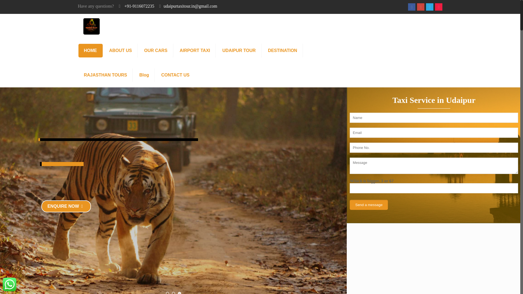 The height and width of the screenshot is (294, 523). Describe the element at coordinates (239, 50) in the screenshot. I see `UDAIPUR TOUR` at that location.